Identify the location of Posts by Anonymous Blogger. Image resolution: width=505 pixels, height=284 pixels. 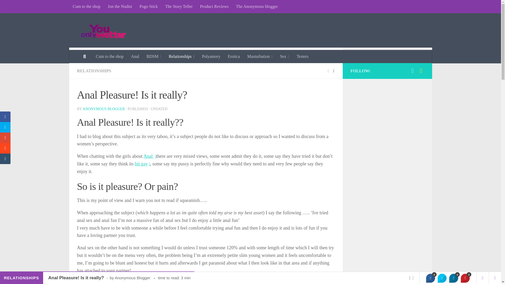
(104, 109).